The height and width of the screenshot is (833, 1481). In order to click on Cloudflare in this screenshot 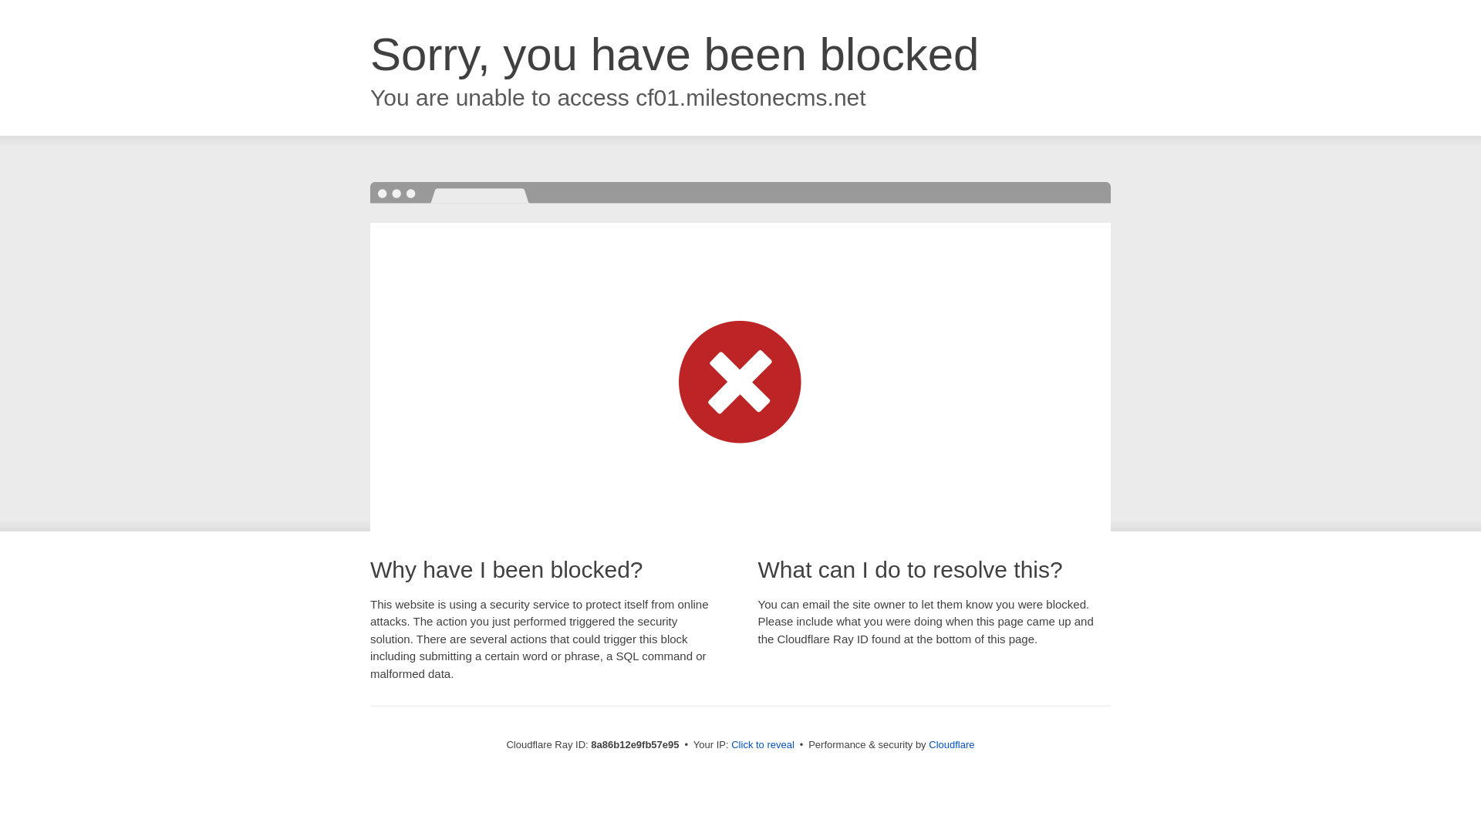, I will do `click(951, 744)`.